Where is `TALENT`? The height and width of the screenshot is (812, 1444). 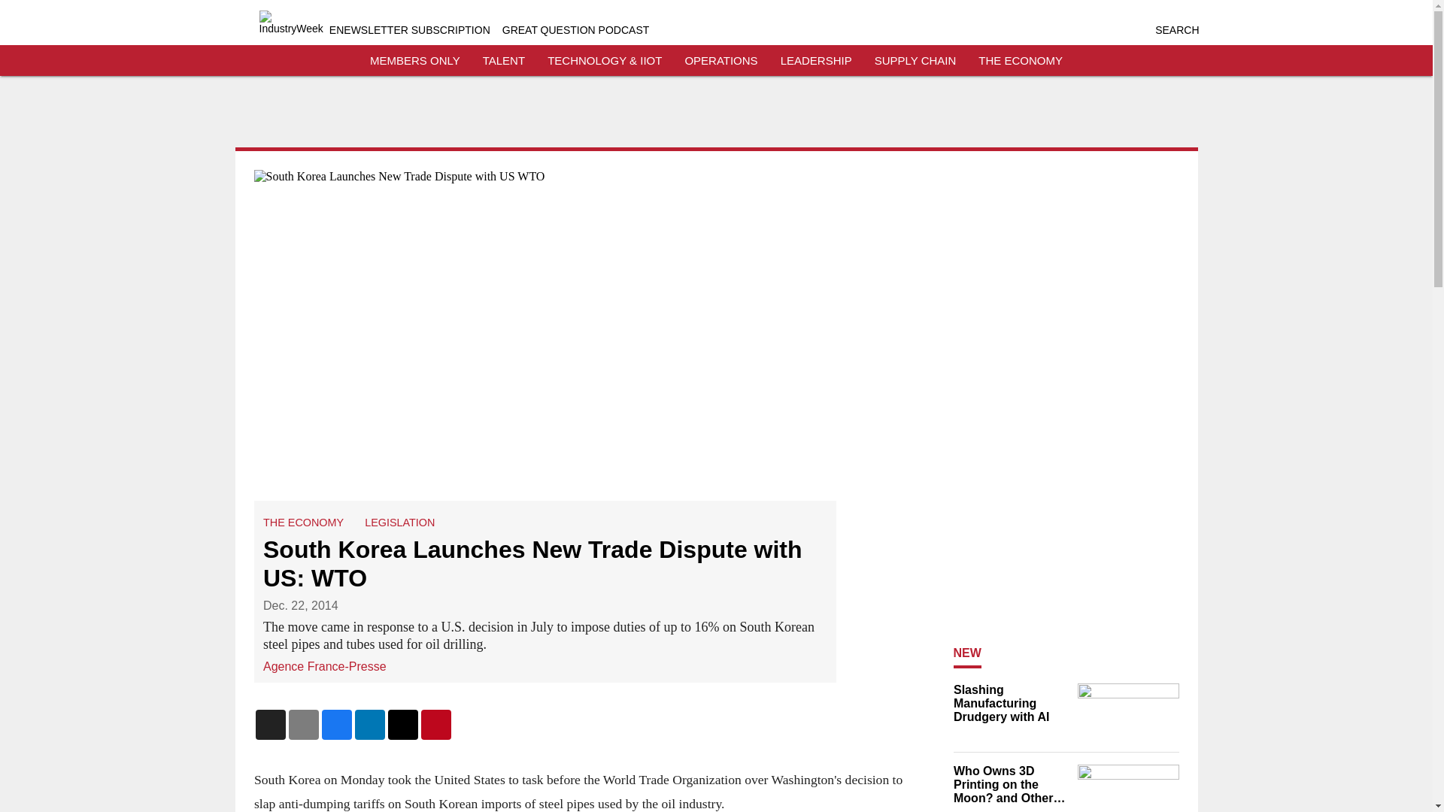 TALENT is located at coordinates (504, 60).